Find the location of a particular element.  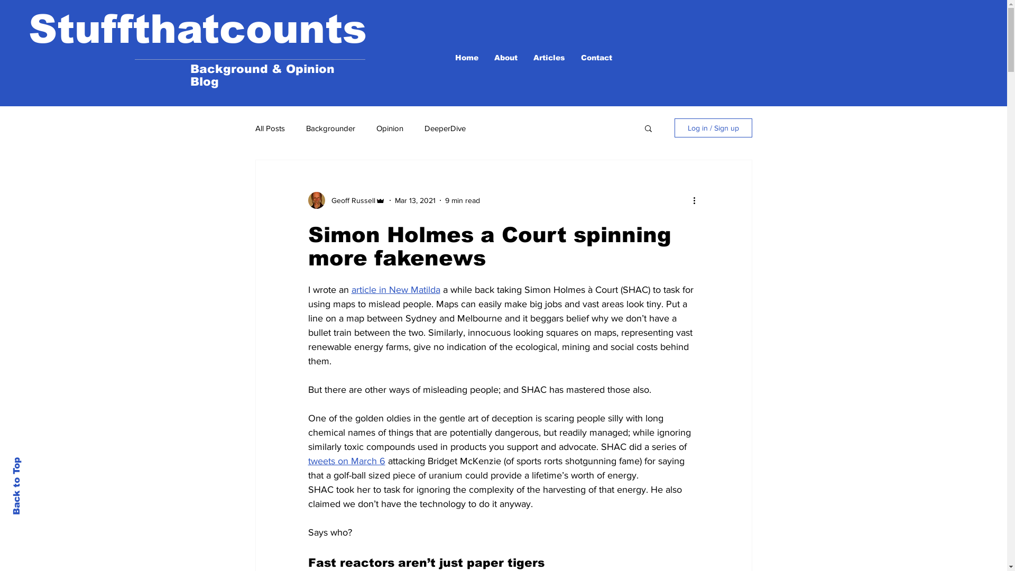

Log in / Sign up is located at coordinates (714, 128).